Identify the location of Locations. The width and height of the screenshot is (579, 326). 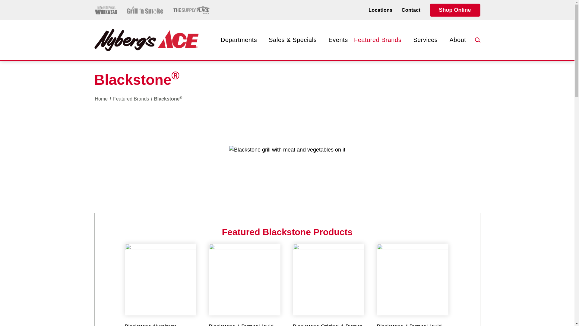
(380, 10).